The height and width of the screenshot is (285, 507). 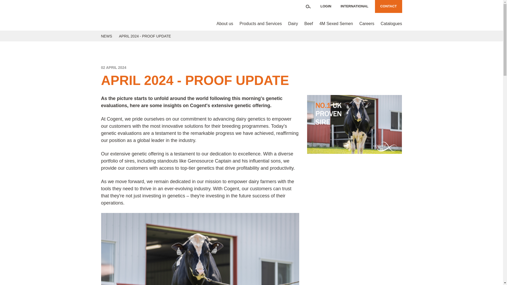 I want to click on Cogent UK, so click(x=128, y=15).